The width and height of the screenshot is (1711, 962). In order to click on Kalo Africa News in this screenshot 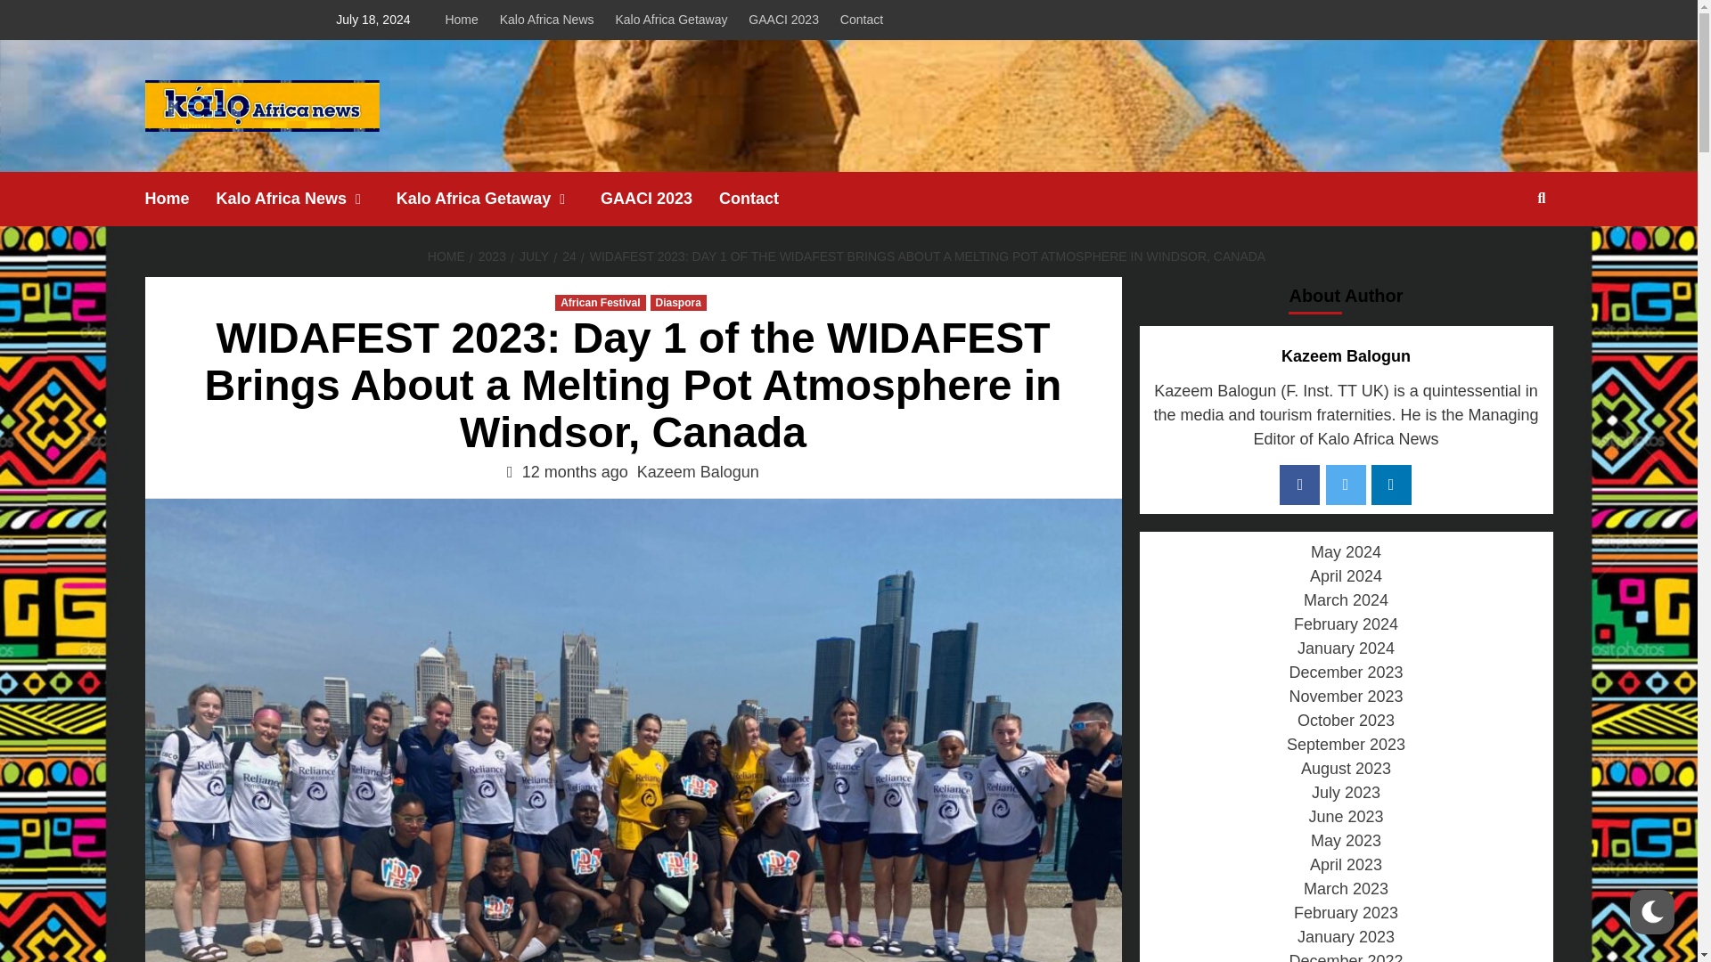, I will do `click(307, 199)`.